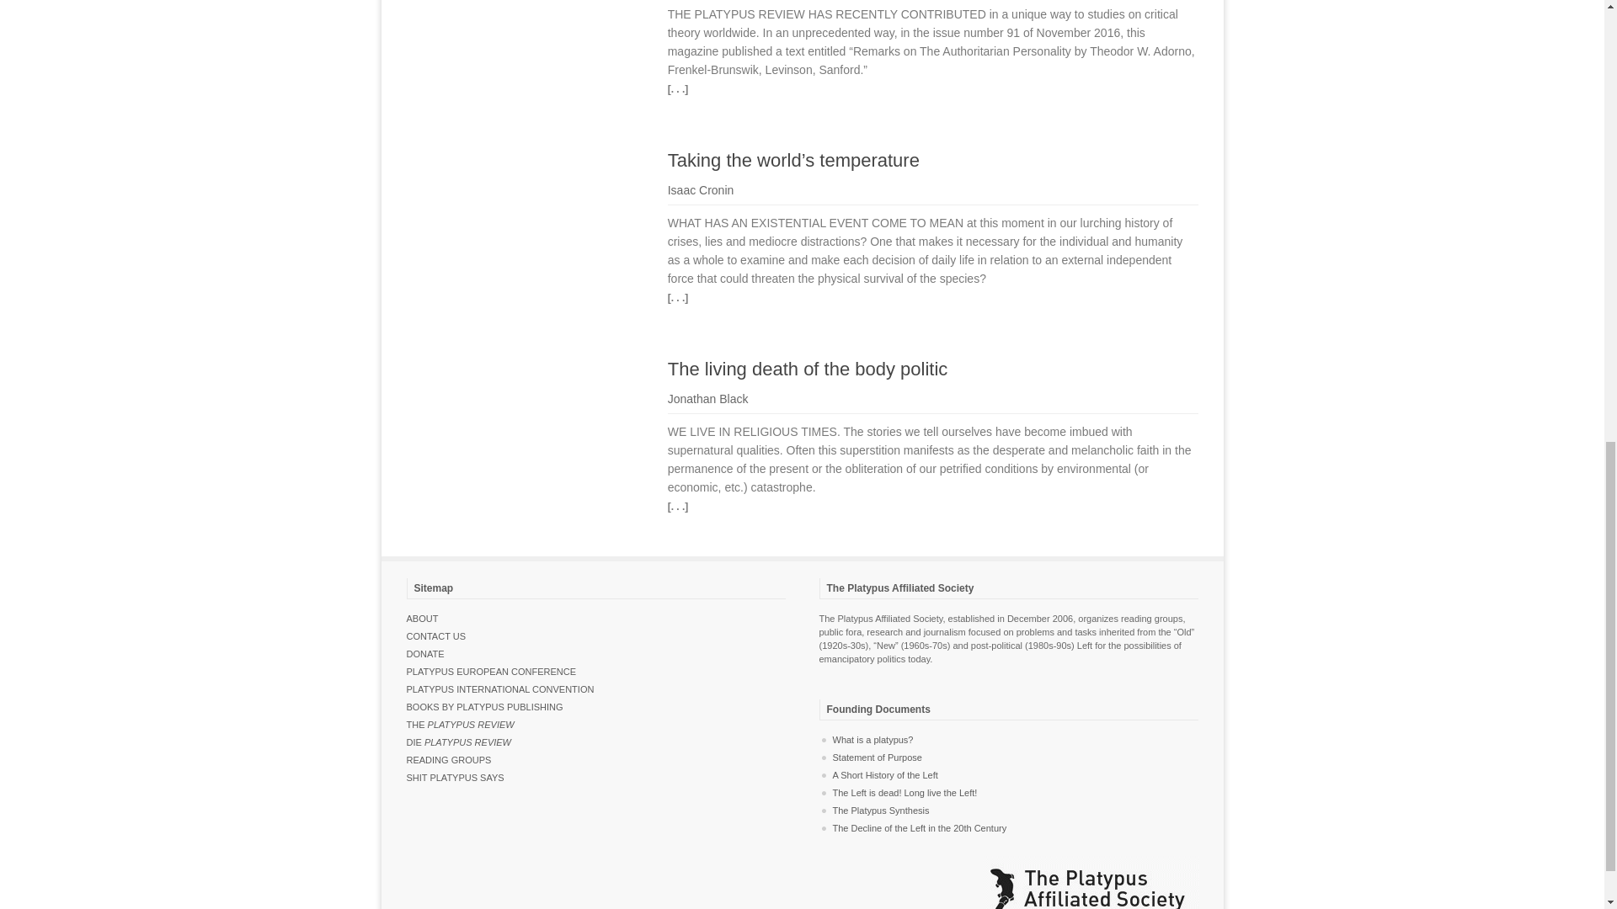 Image resolution: width=1617 pixels, height=909 pixels. Describe the element at coordinates (707, 398) in the screenshot. I see `Jonathan Black` at that location.